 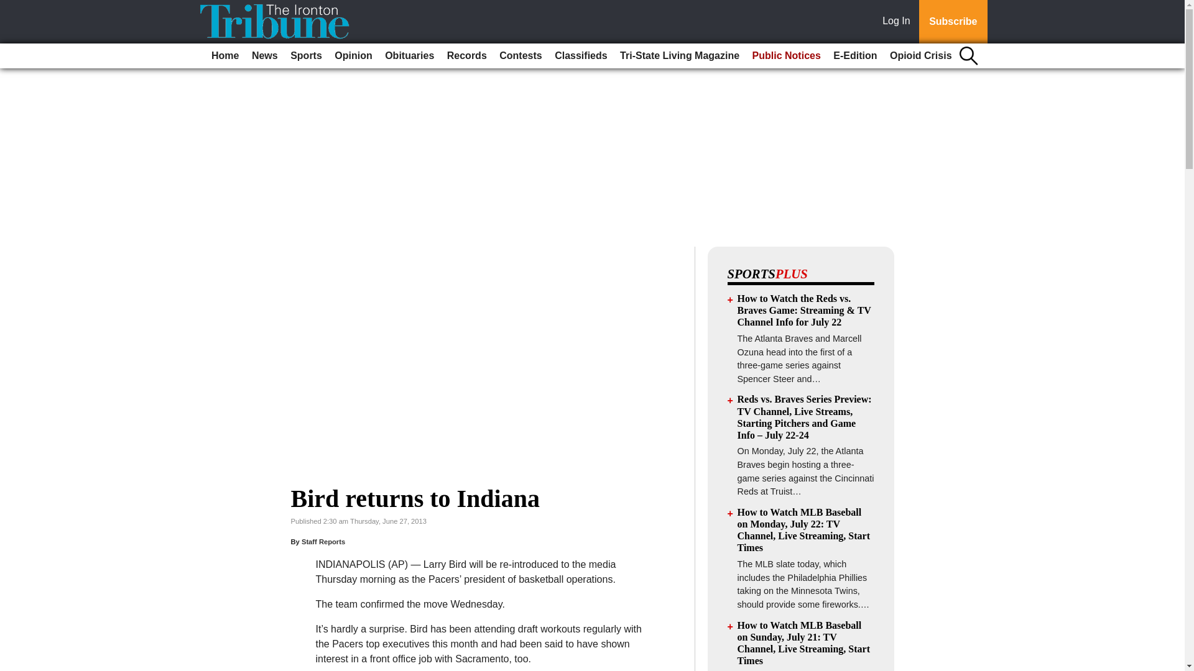 What do you see at coordinates (899, 22) in the screenshot?
I see `Log In` at bounding box center [899, 22].